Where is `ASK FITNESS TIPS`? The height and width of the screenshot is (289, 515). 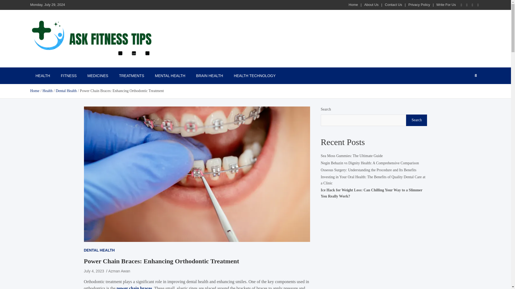 ASK FITNESS TIPS is located at coordinates (68, 65).